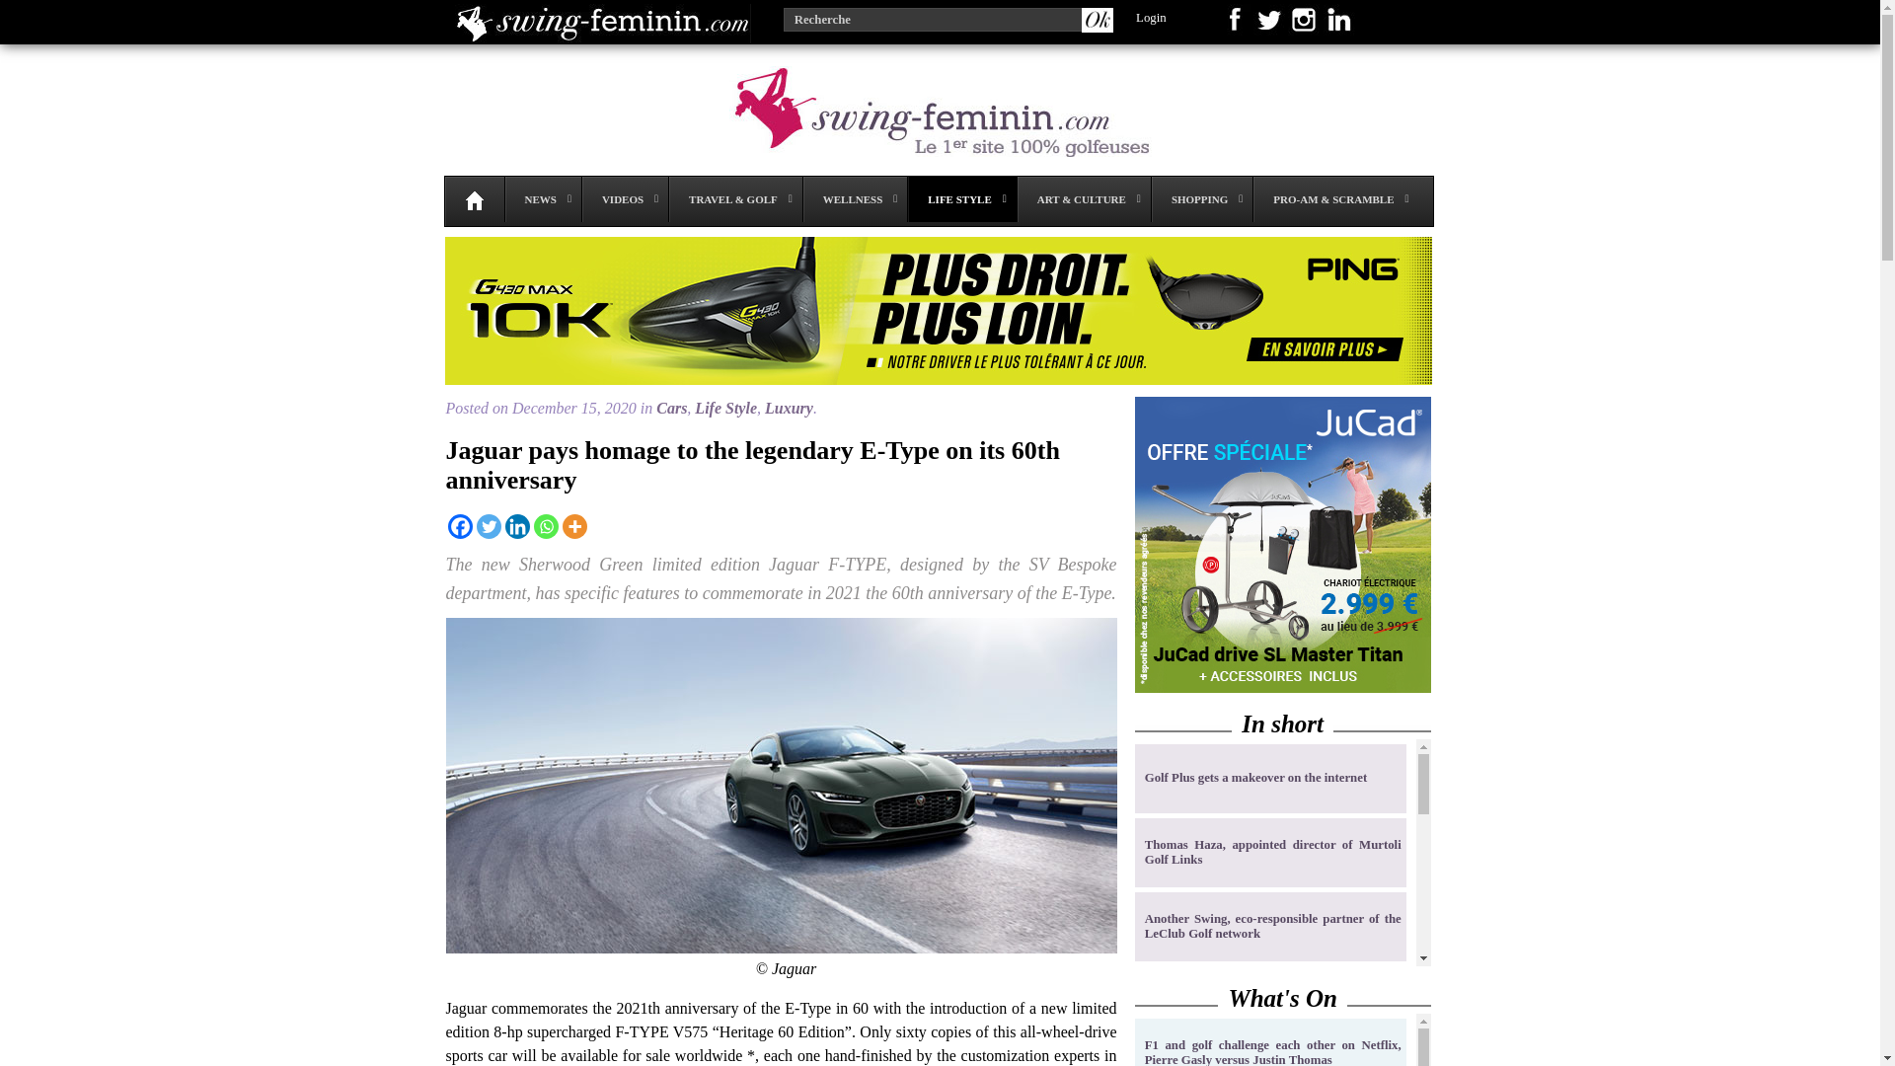  Describe the element at coordinates (1273, 778) in the screenshot. I see `Permanent Link to Golf Plus gets a makeover on the internet` at that location.